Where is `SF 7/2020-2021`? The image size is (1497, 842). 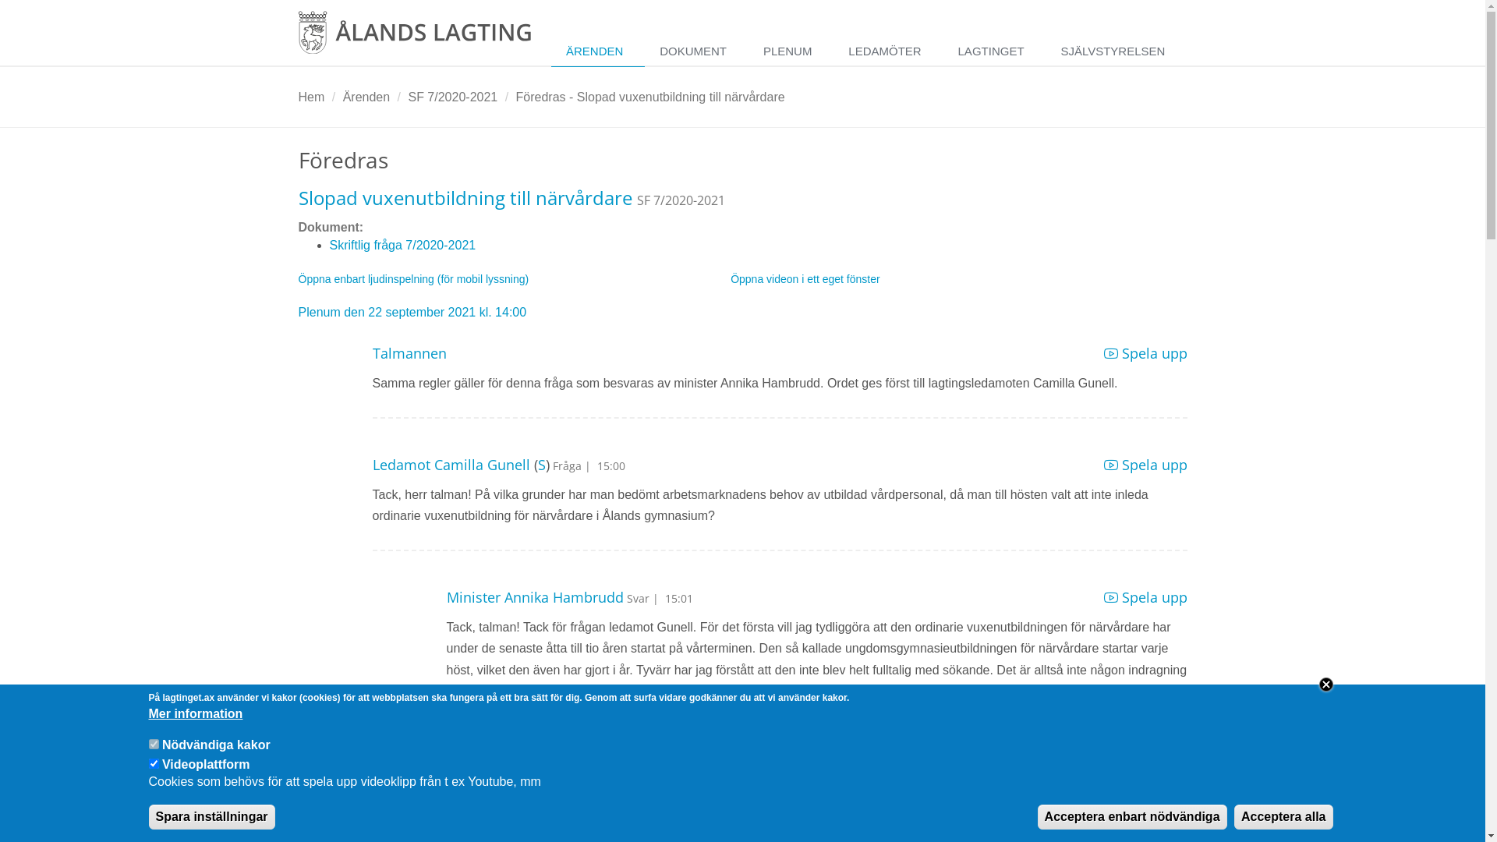
SF 7/2020-2021 is located at coordinates (452, 97).